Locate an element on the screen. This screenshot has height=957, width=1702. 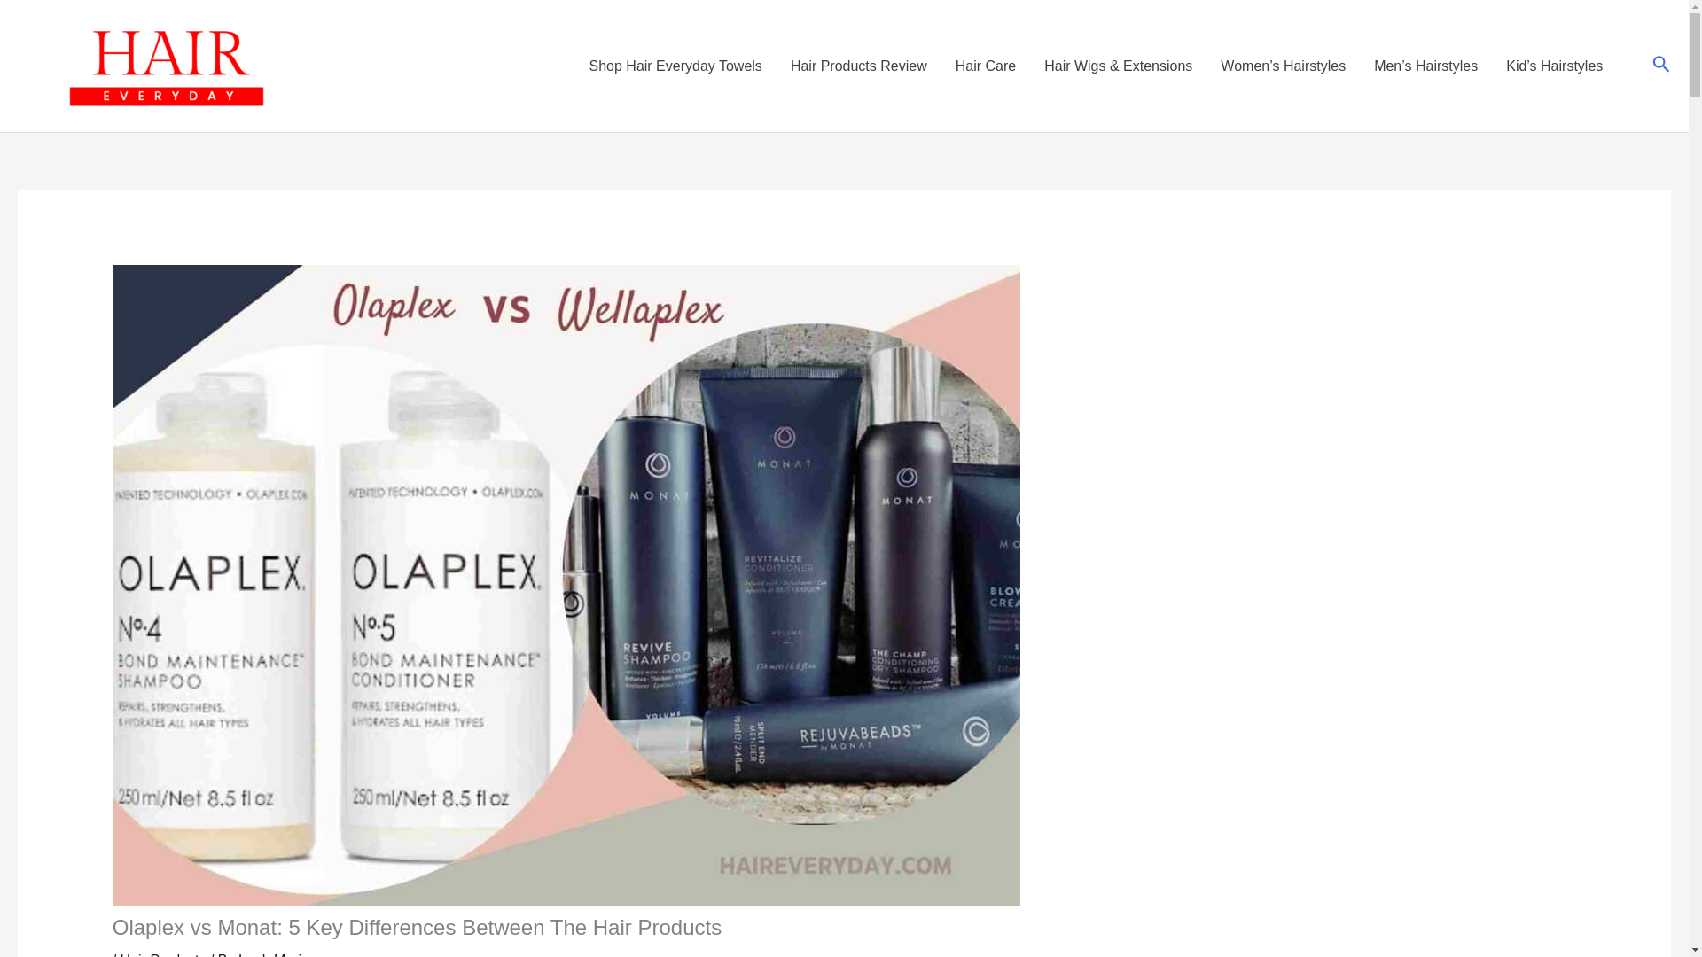
Hair Care is located at coordinates (985, 66).